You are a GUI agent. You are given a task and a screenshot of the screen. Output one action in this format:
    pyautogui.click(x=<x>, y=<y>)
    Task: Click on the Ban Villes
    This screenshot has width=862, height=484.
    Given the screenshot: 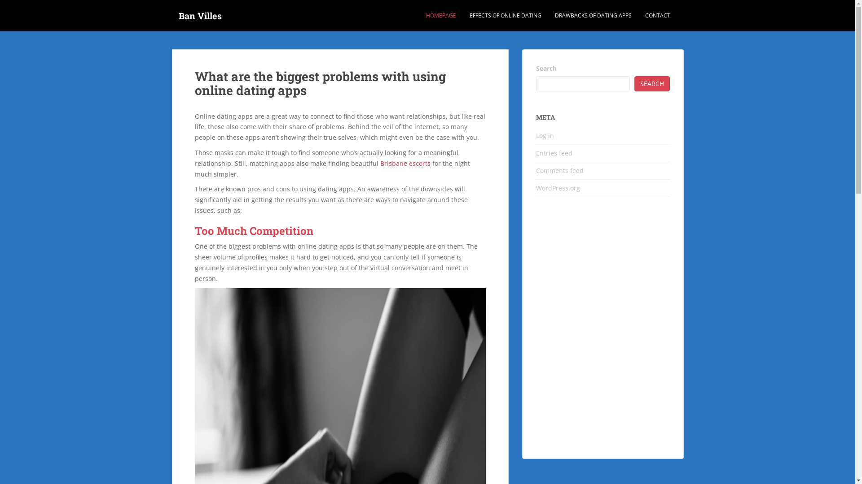 What is the action you would take?
    pyautogui.click(x=200, y=16)
    